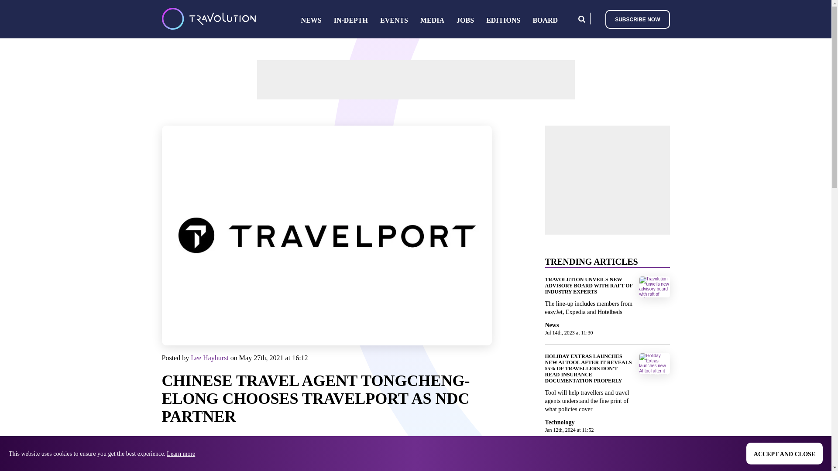 This screenshot has width=838, height=471. What do you see at coordinates (581, 18) in the screenshot?
I see `Search` at bounding box center [581, 18].